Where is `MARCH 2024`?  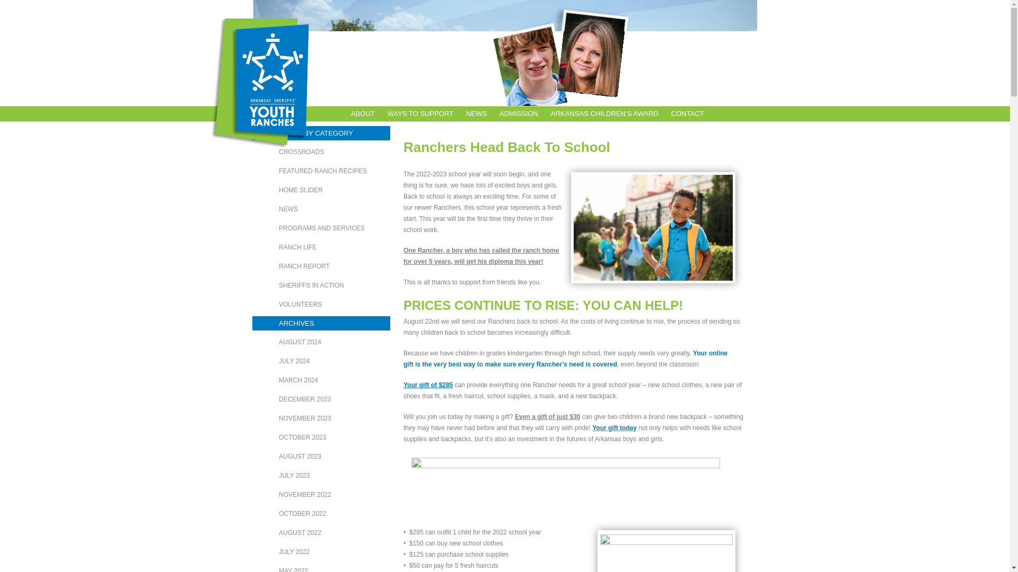 MARCH 2024 is located at coordinates (321, 380).